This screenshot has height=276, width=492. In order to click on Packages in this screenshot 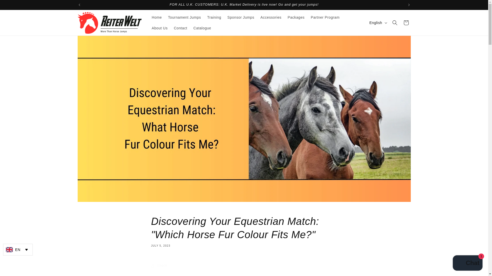, I will do `click(296, 17)`.